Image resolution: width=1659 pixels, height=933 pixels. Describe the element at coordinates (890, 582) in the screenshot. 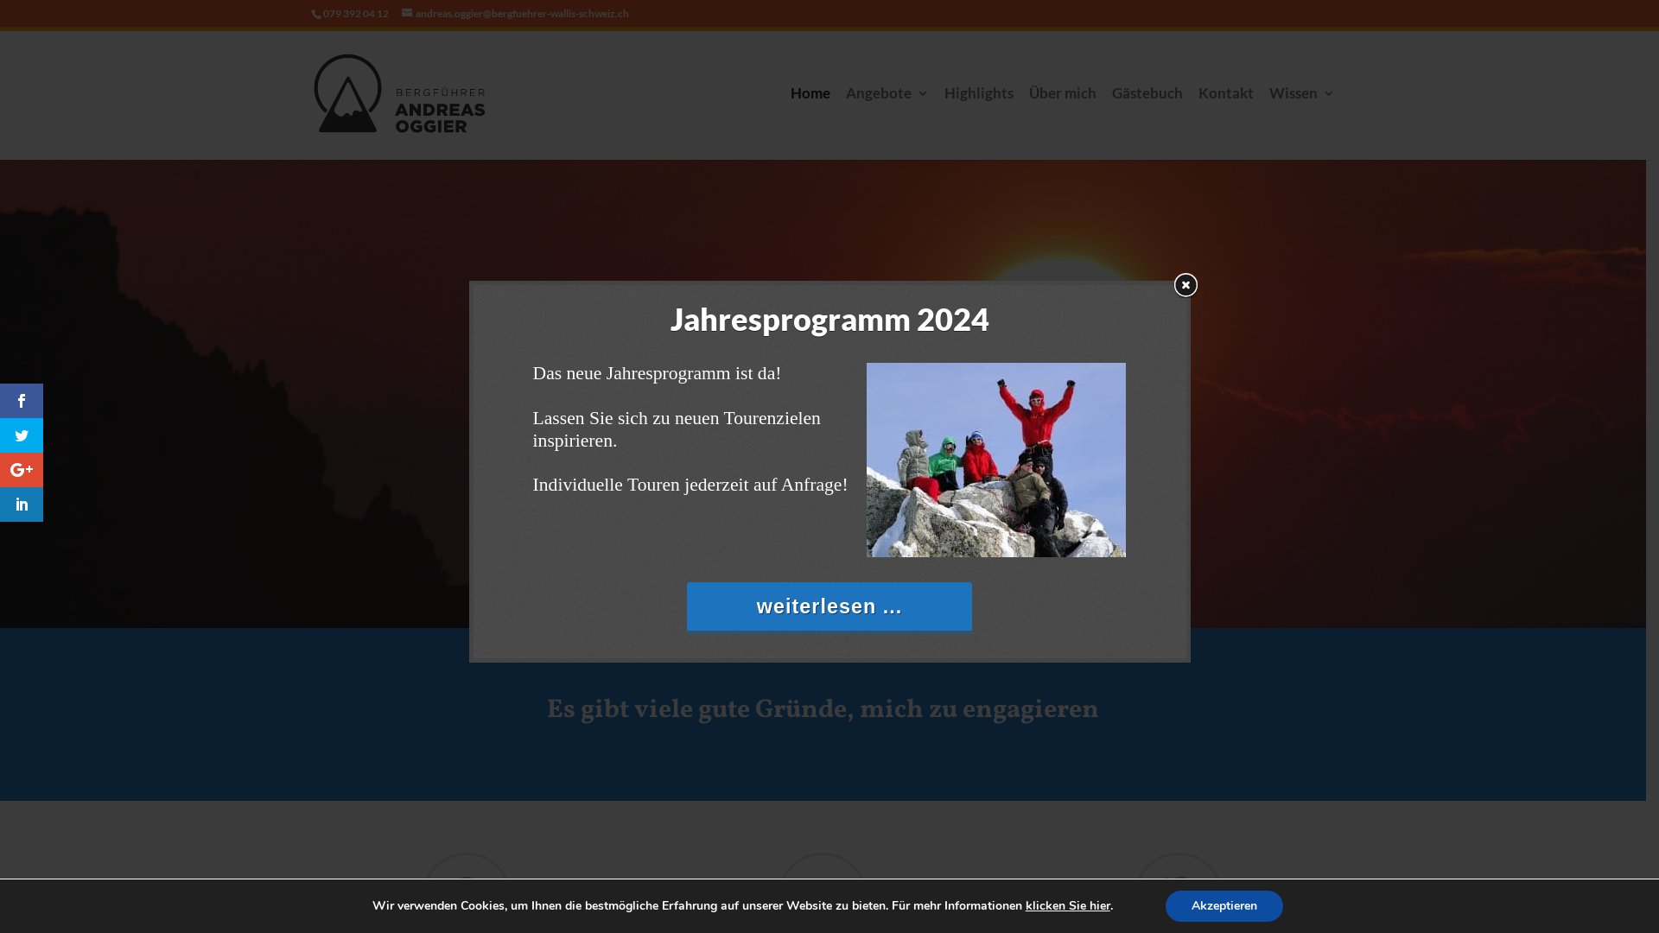

I see `11` at that location.